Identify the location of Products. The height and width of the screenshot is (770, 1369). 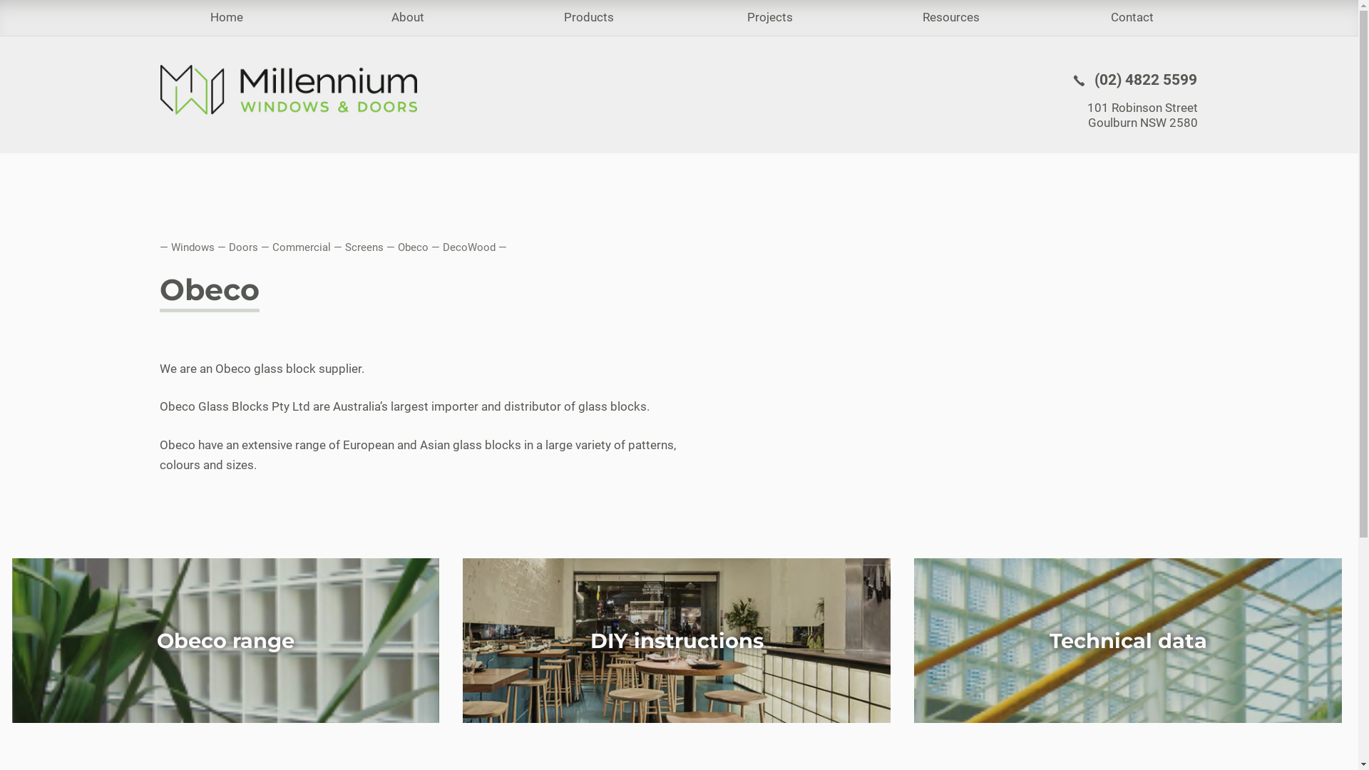
(588, 18).